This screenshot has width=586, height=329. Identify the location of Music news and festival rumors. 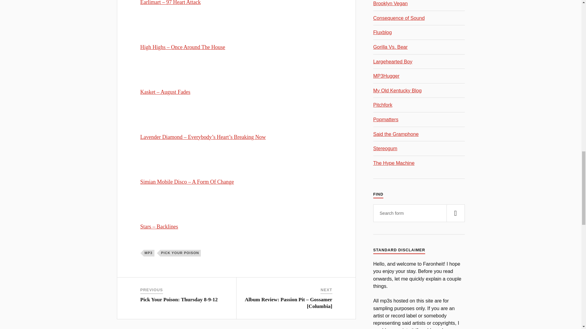
(399, 18).